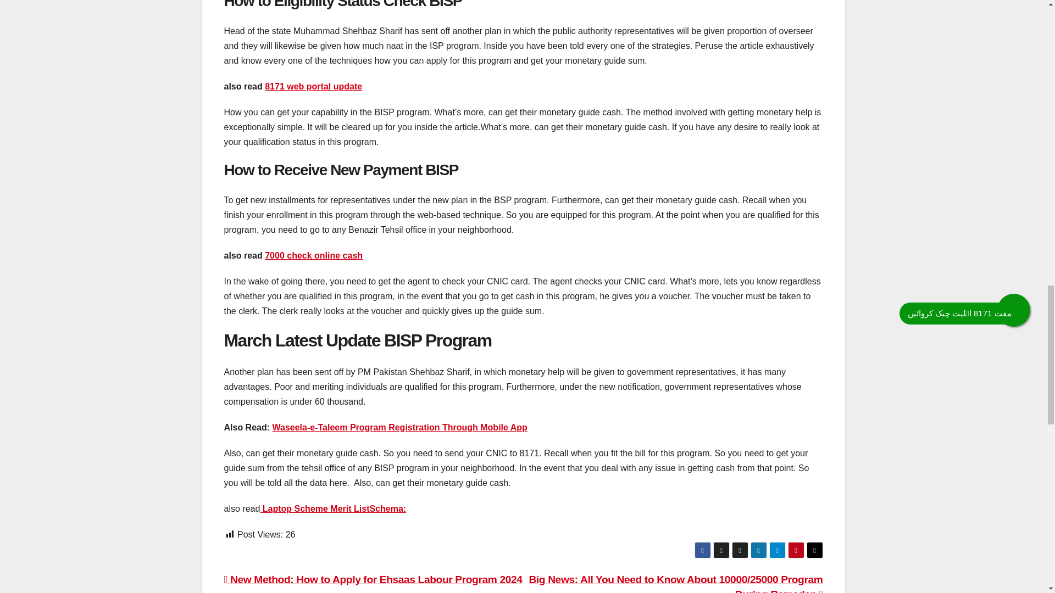 The height and width of the screenshot is (593, 1055). Describe the element at coordinates (333, 508) in the screenshot. I see `Laptop Scheme Merit ListSchema:` at that location.